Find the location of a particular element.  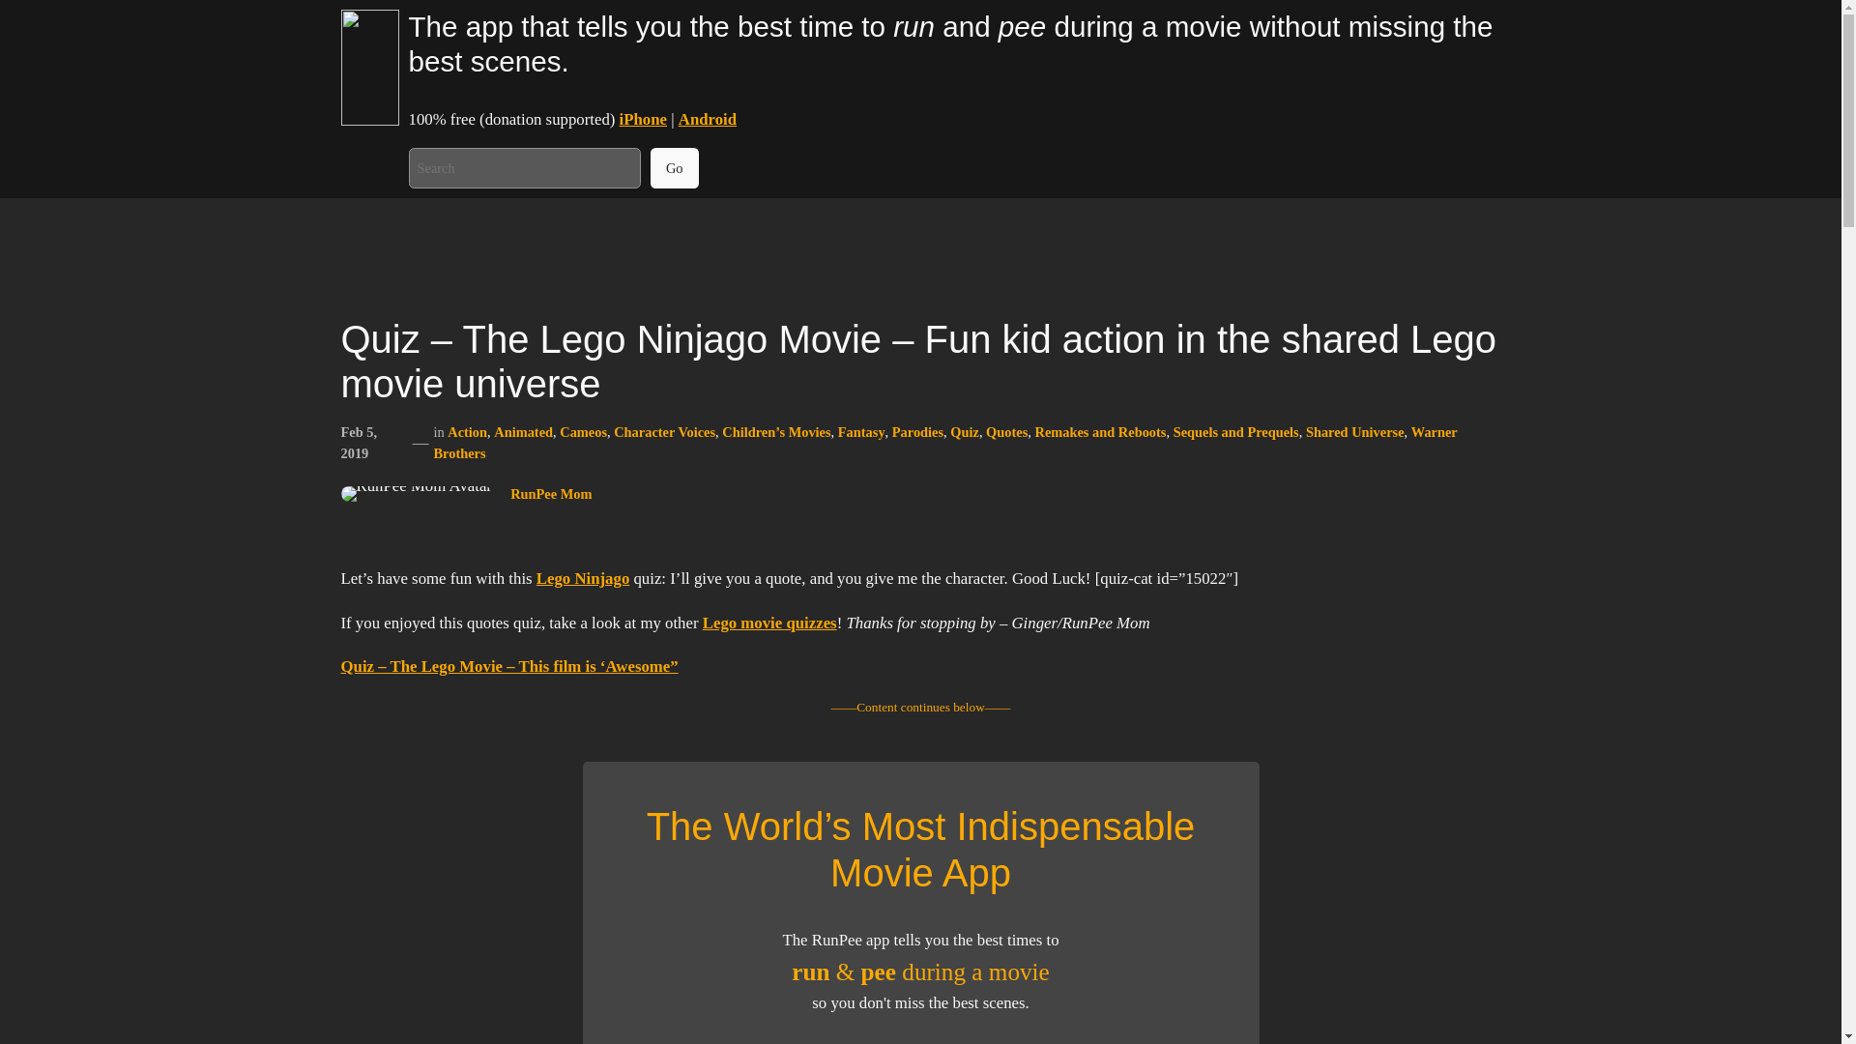

Sequels and Prequels is located at coordinates (1235, 431).